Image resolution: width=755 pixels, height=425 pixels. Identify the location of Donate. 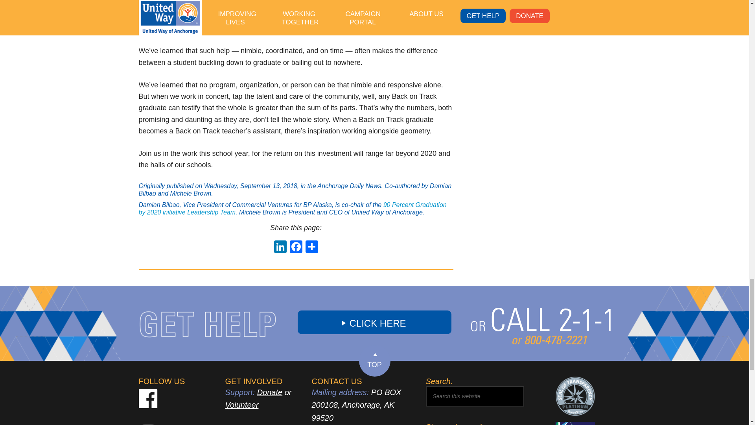
(270, 392).